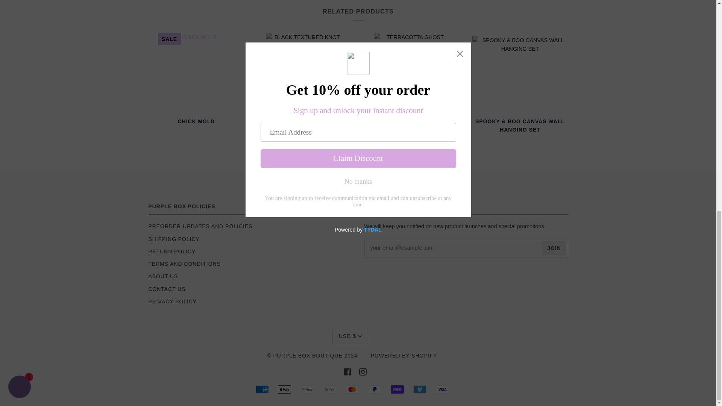 The image size is (722, 406). Describe the element at coordinates (304, 131) in the screenshot. I see `BLACK TEXTURED KNOT CEMENT VASE` at that location.